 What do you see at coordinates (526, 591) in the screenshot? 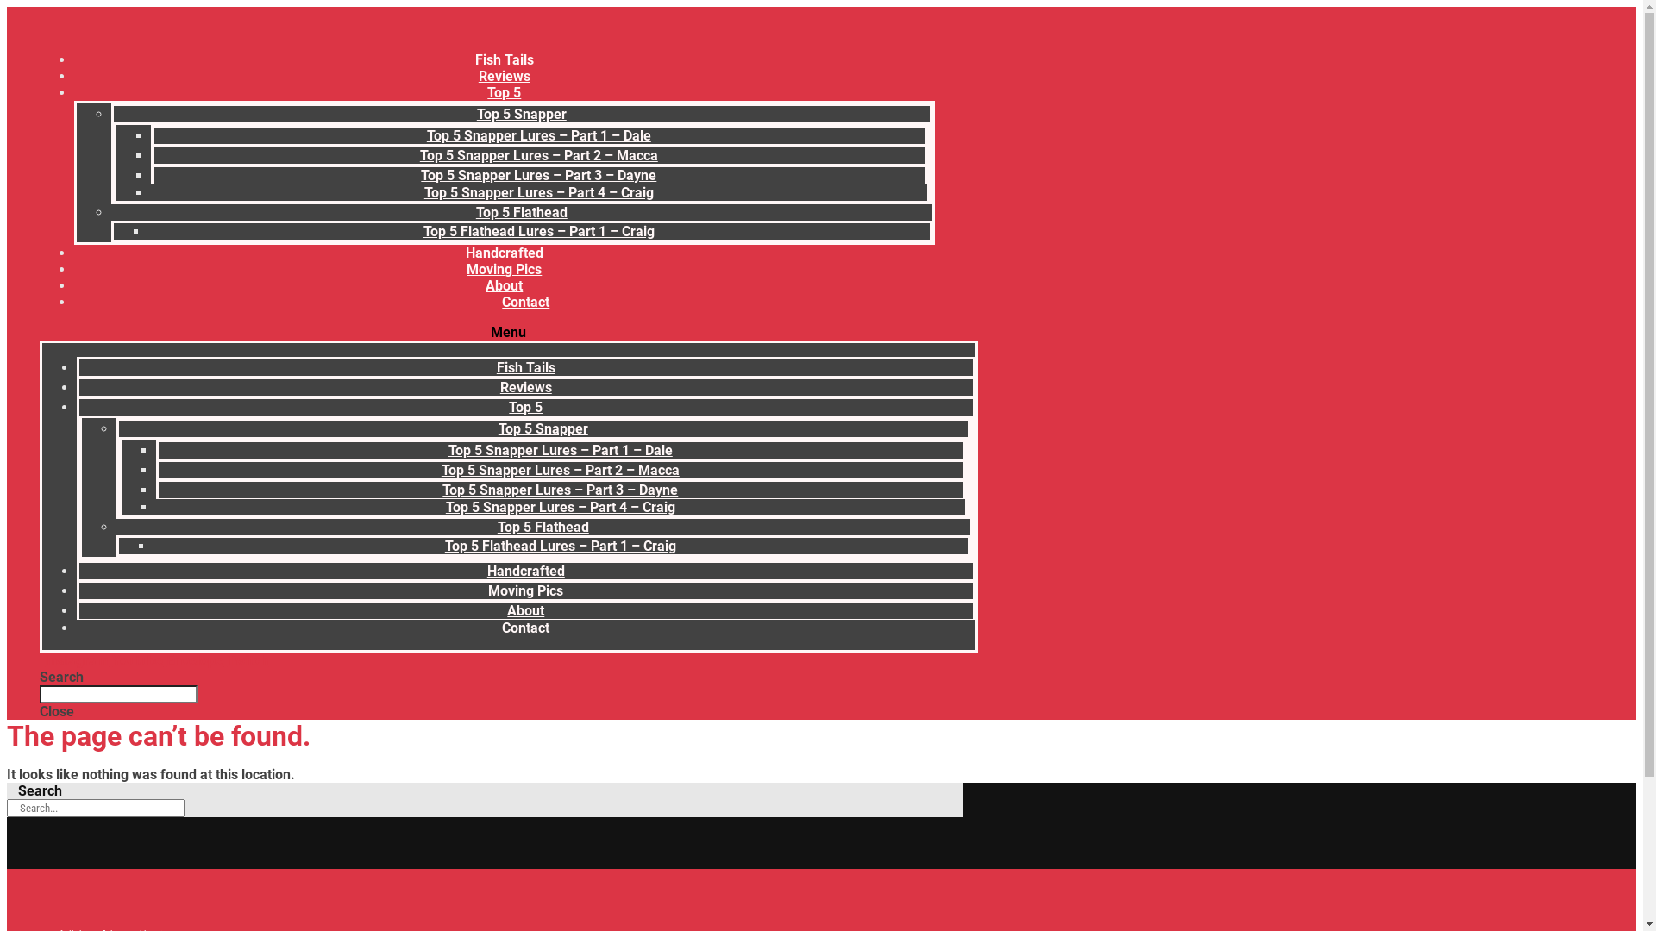
I see `Moving Pics` at bounding box center [526, 591].